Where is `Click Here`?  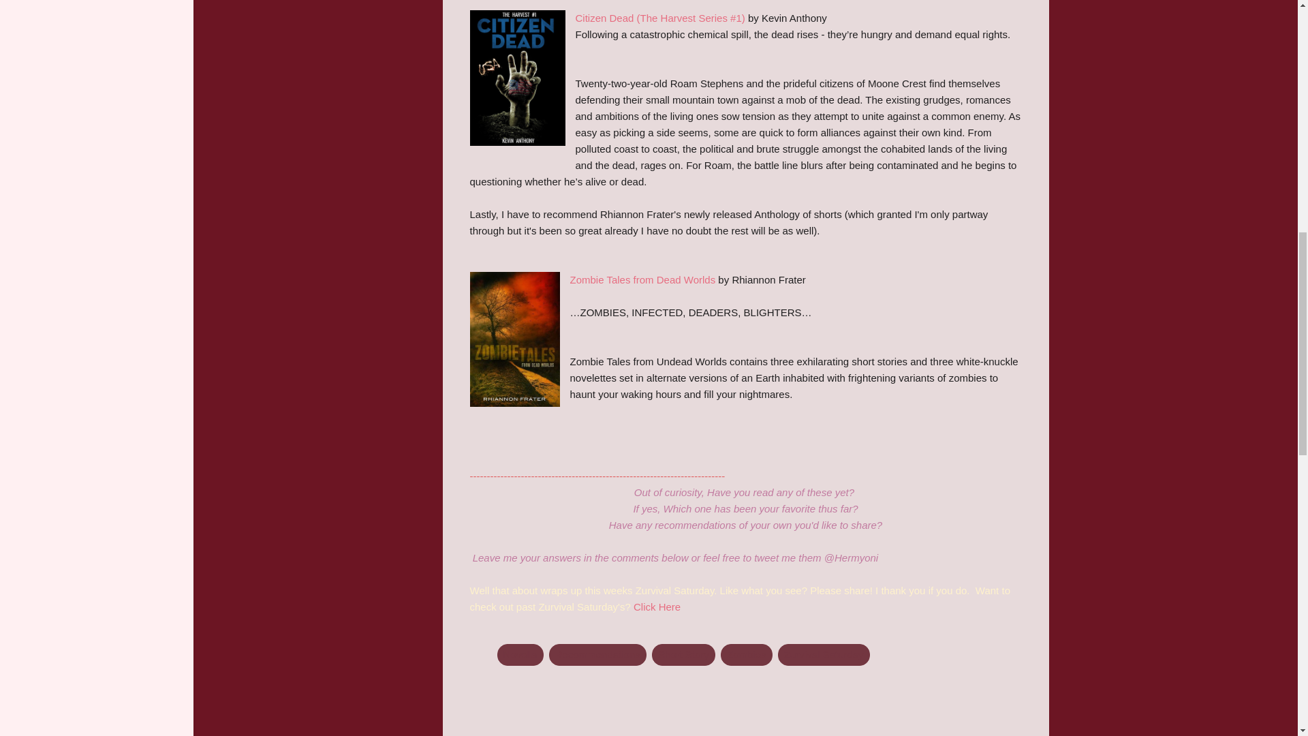 Click Here is located at coordinates (657, 607).